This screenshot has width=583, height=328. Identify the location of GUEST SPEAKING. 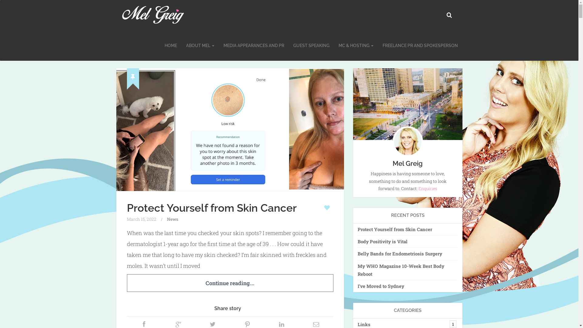
(311, 46).